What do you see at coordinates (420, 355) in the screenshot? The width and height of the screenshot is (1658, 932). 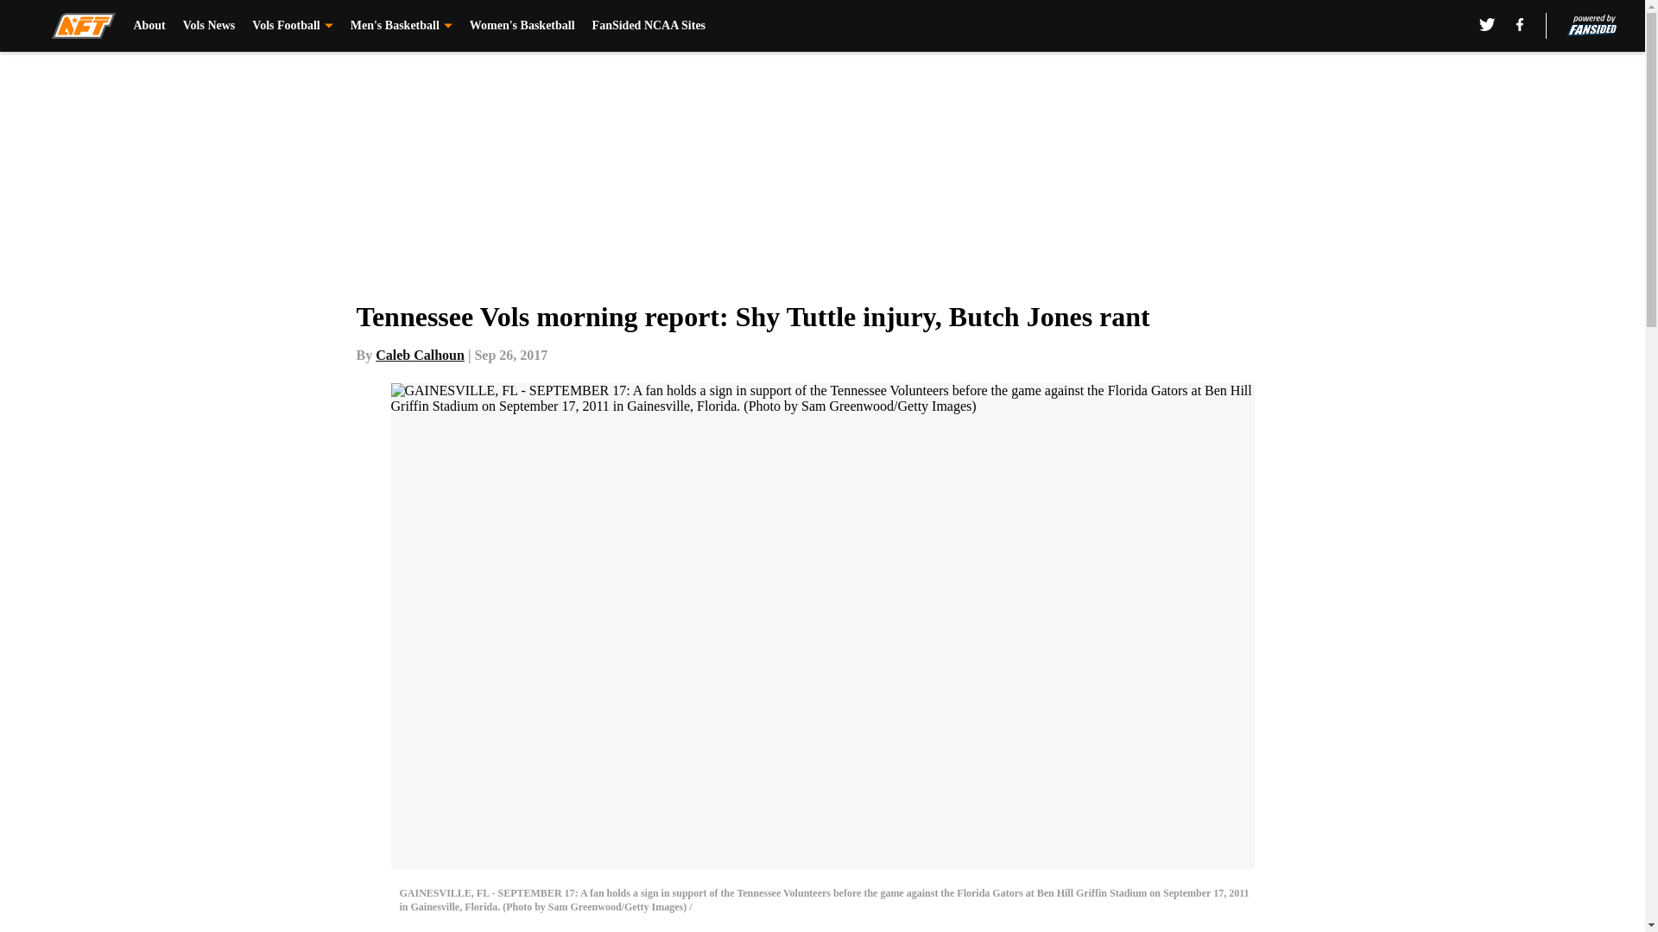 I see `Caleb Calhoun` at bounding box center [420, 355].